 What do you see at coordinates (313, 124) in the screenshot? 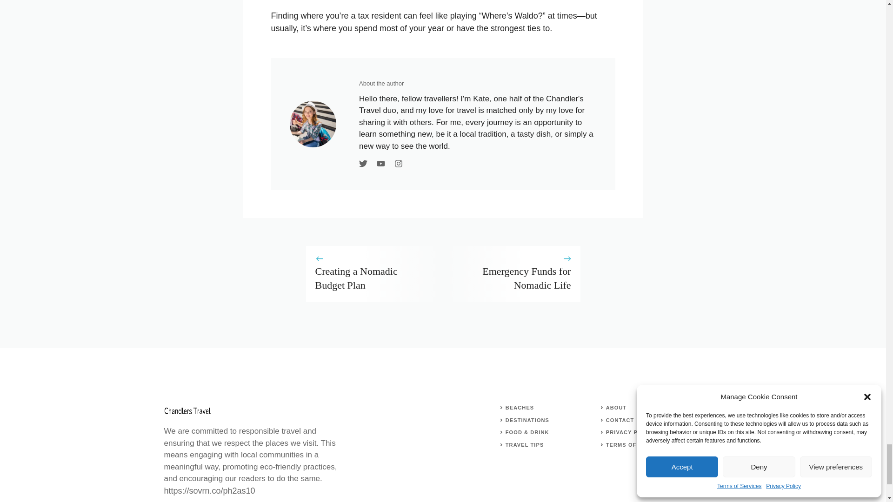
I see `Kate` at bounding box center [313, 124].